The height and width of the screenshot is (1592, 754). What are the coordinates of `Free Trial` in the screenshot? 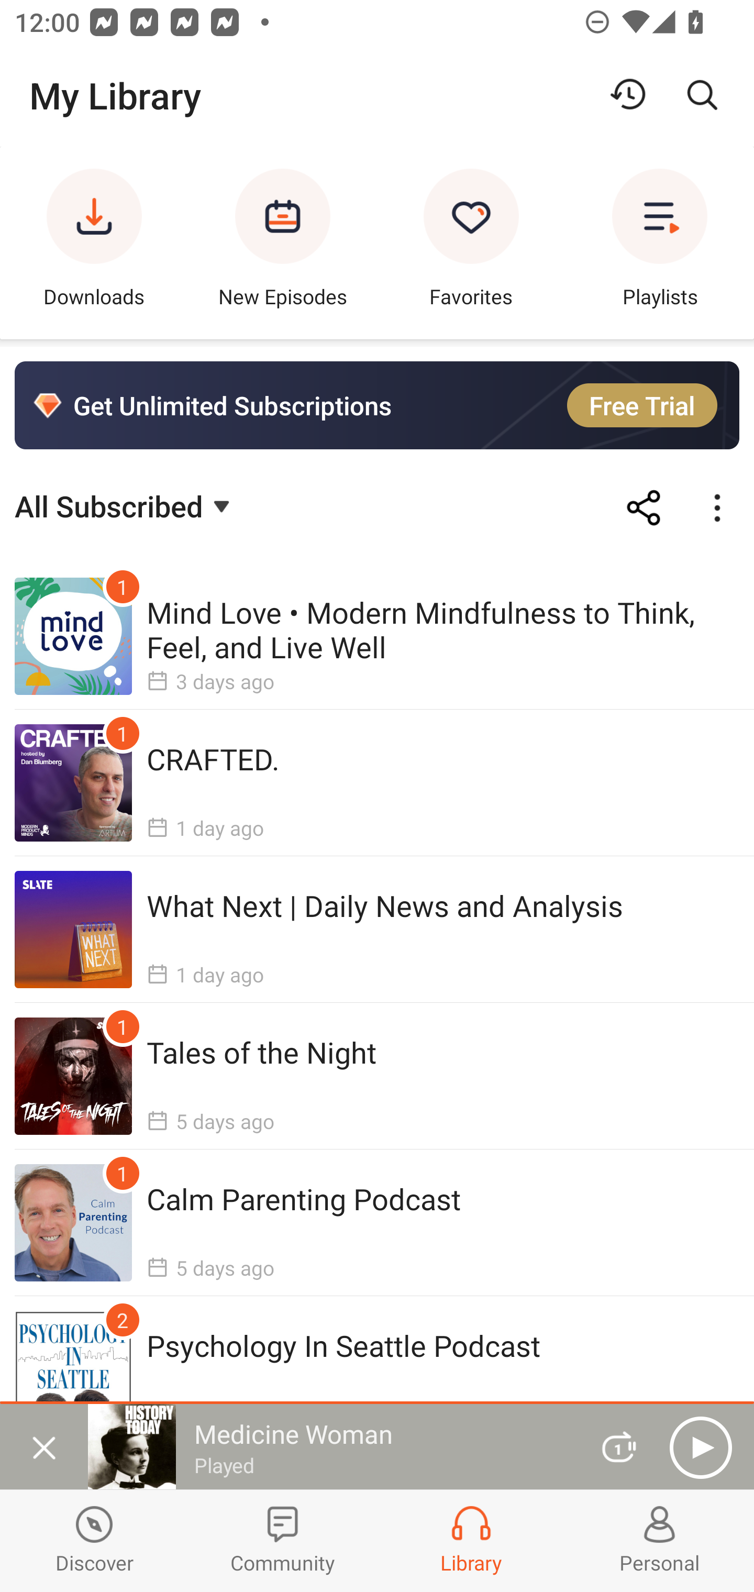 It's located at (642, 405).